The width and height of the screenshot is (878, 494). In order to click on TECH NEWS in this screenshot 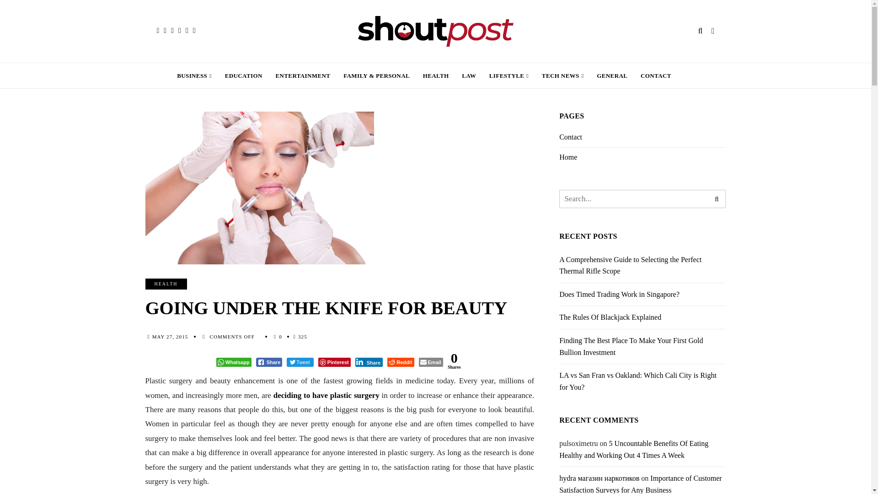, I will do `click(562, 76)`.